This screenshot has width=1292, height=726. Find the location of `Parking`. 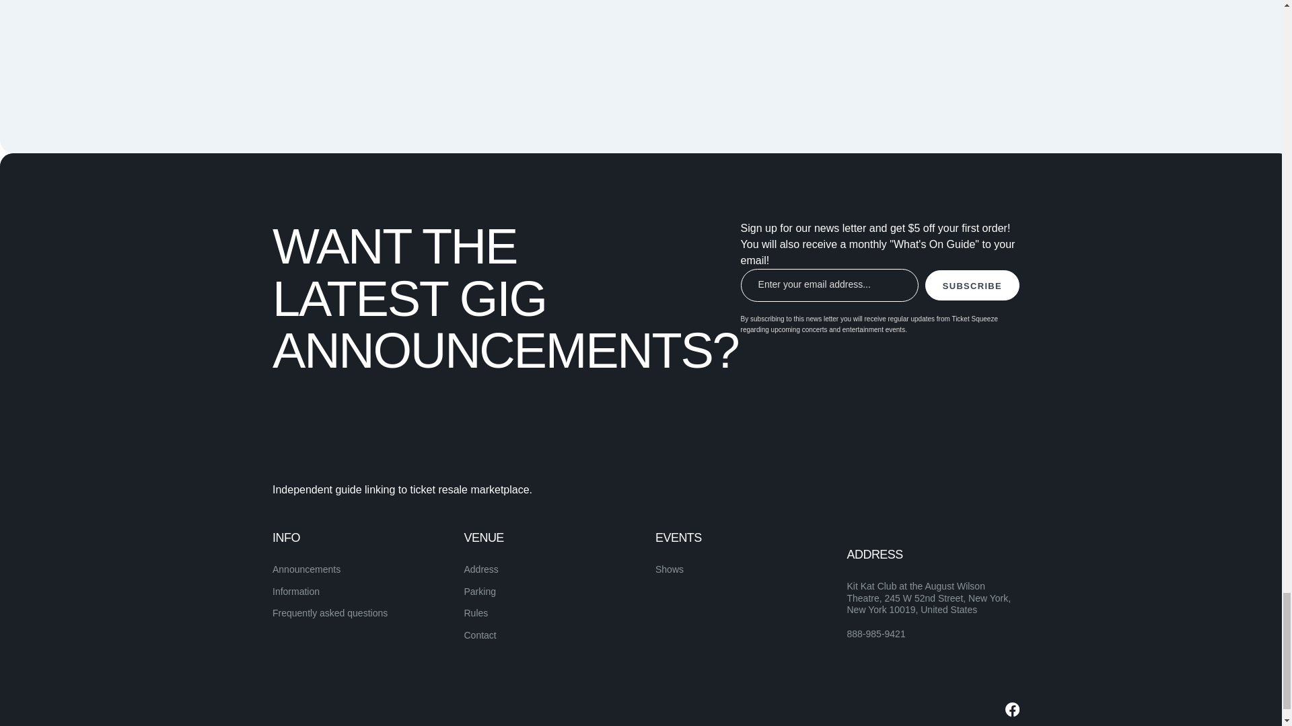

Parking is located at coordinates (480, 591).